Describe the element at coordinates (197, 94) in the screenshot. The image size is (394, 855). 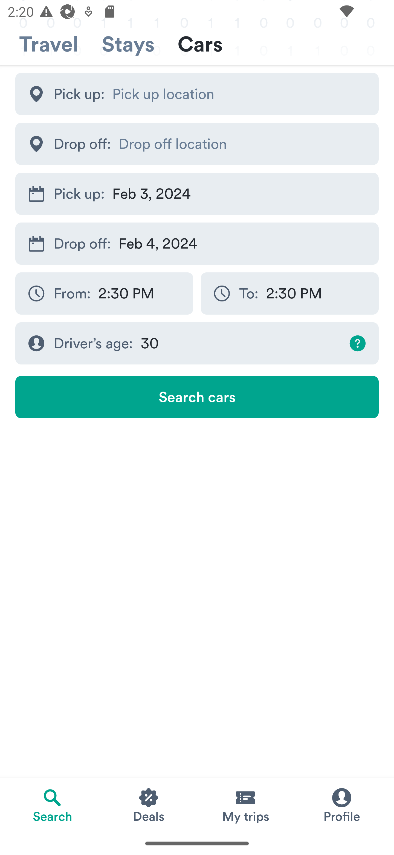
I see `Pick up:` at that location.